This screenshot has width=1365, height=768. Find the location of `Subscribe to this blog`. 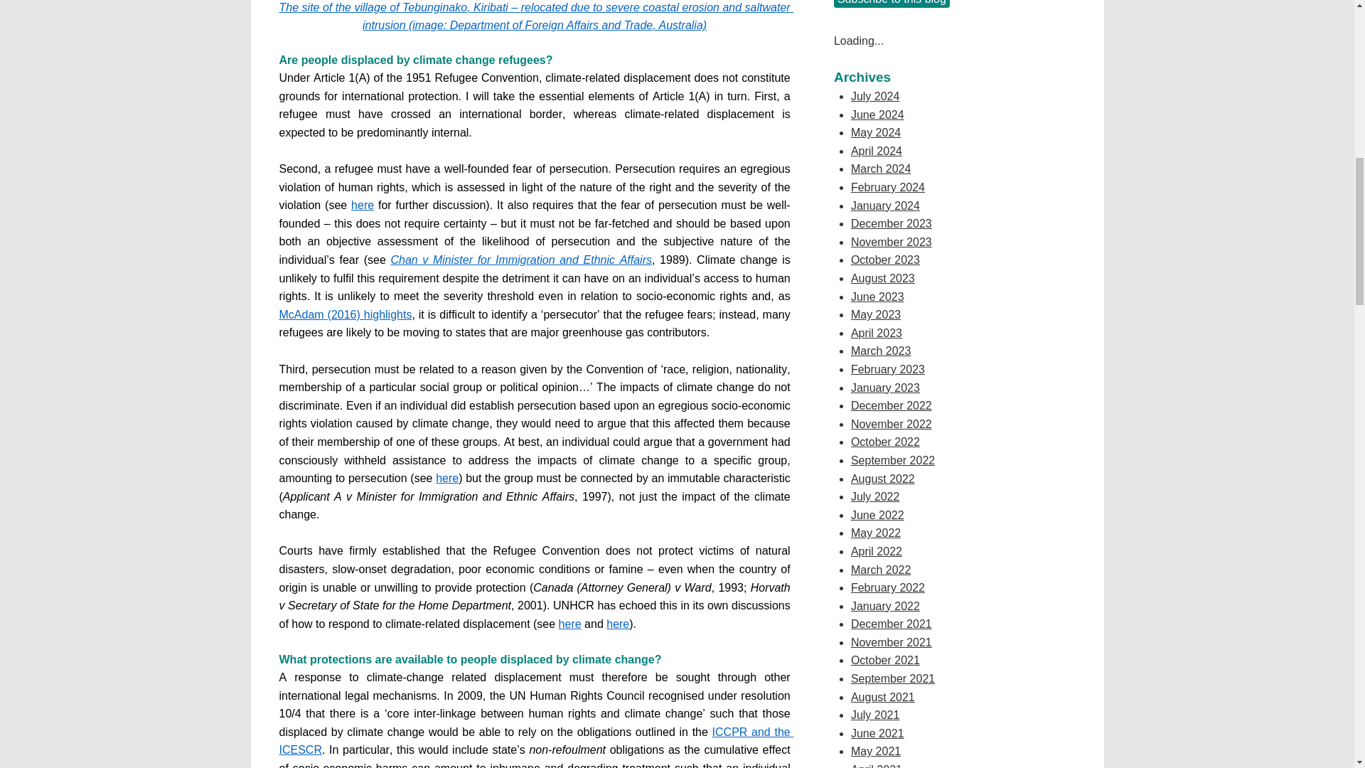

Subscribe to this blog is located at coordinates (892, 4).